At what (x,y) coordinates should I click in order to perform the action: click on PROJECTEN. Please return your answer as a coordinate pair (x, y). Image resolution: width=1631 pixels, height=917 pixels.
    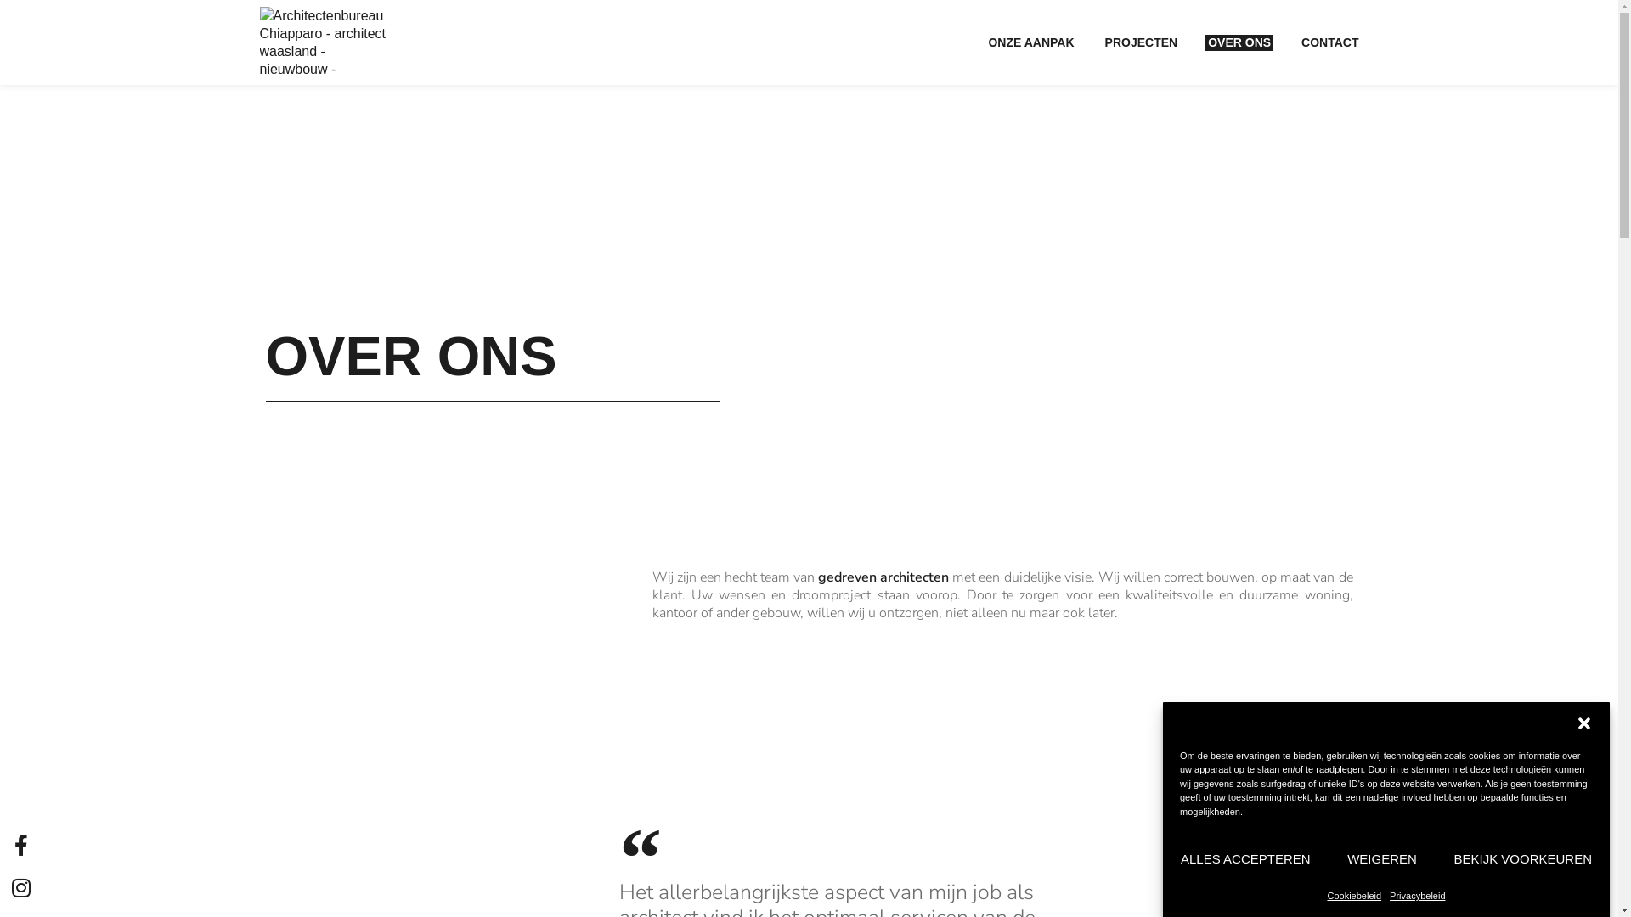
    Looking at the image, I should click on (1142, 42).